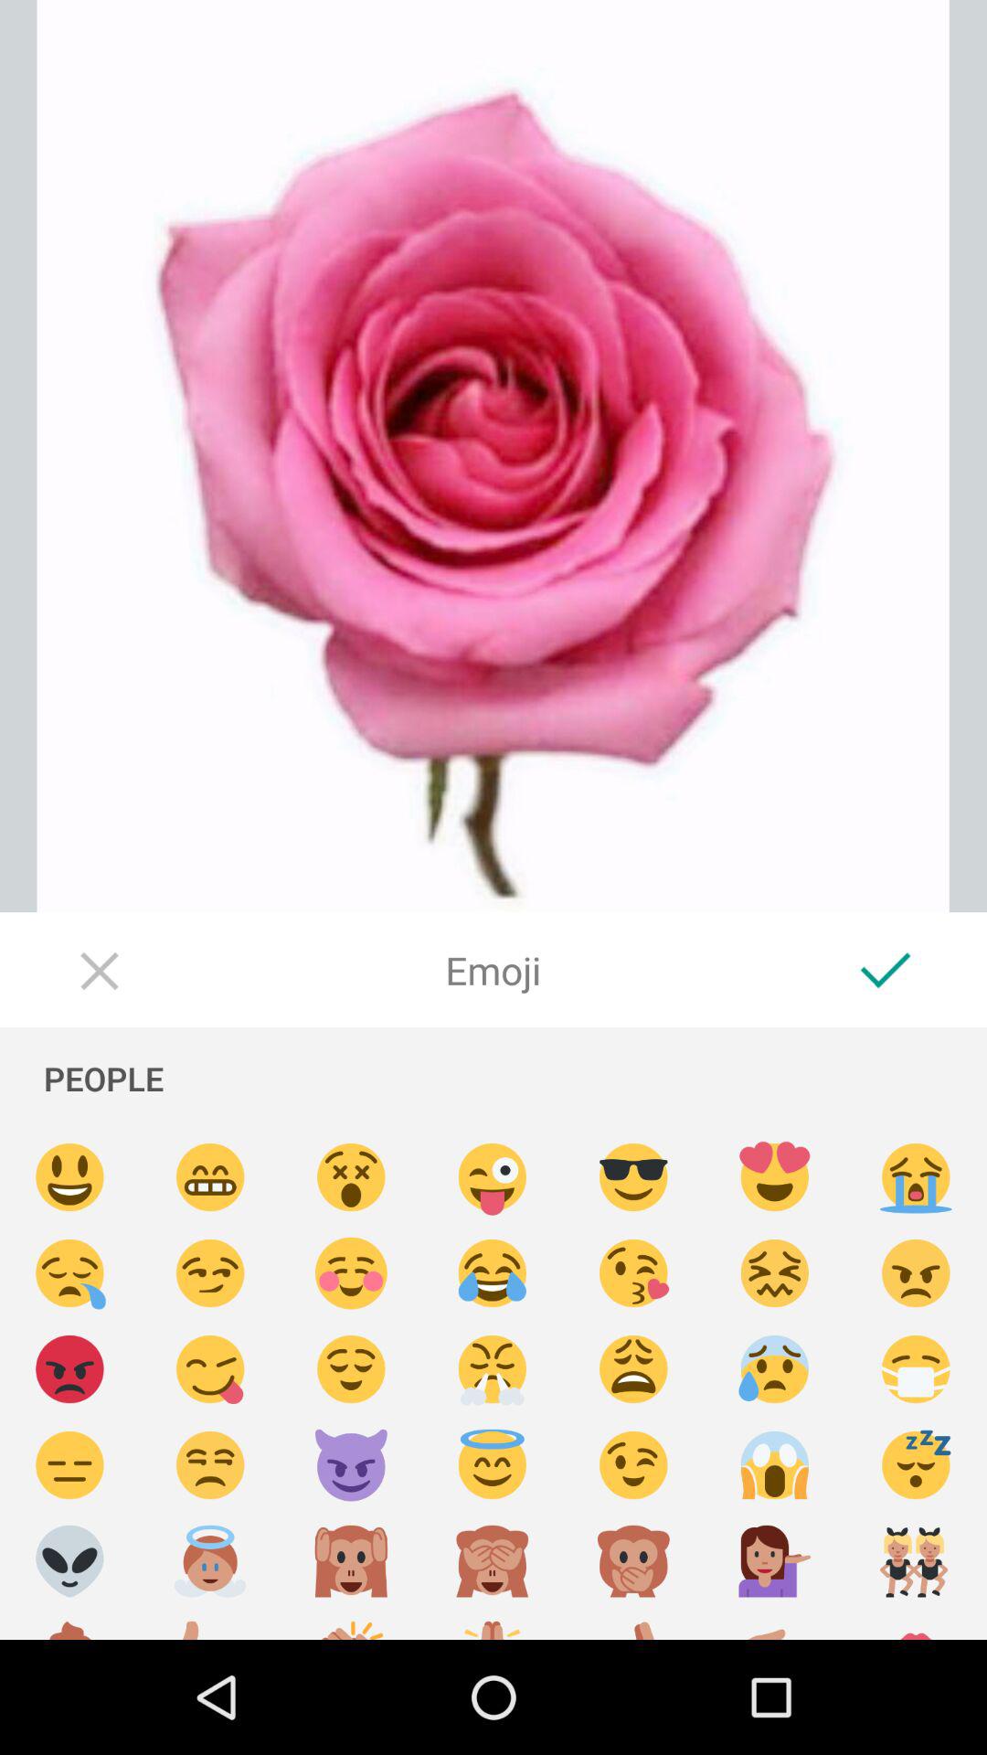  Describe the element at coordinates (493, 1274) in the screenshot. I see `insert crying-laughing emoji` at that location.